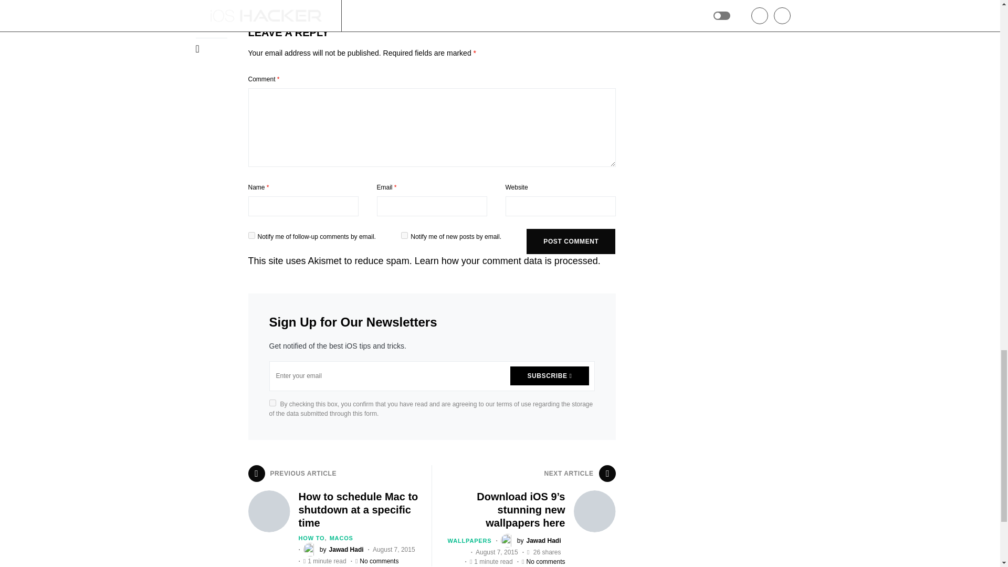 Image resolution: width=1008 pixels, height=567 pixels. Describe the element at coordinates (333, 549) in the screenshot. I see `View all posts by Jawad Hadi` at that location.